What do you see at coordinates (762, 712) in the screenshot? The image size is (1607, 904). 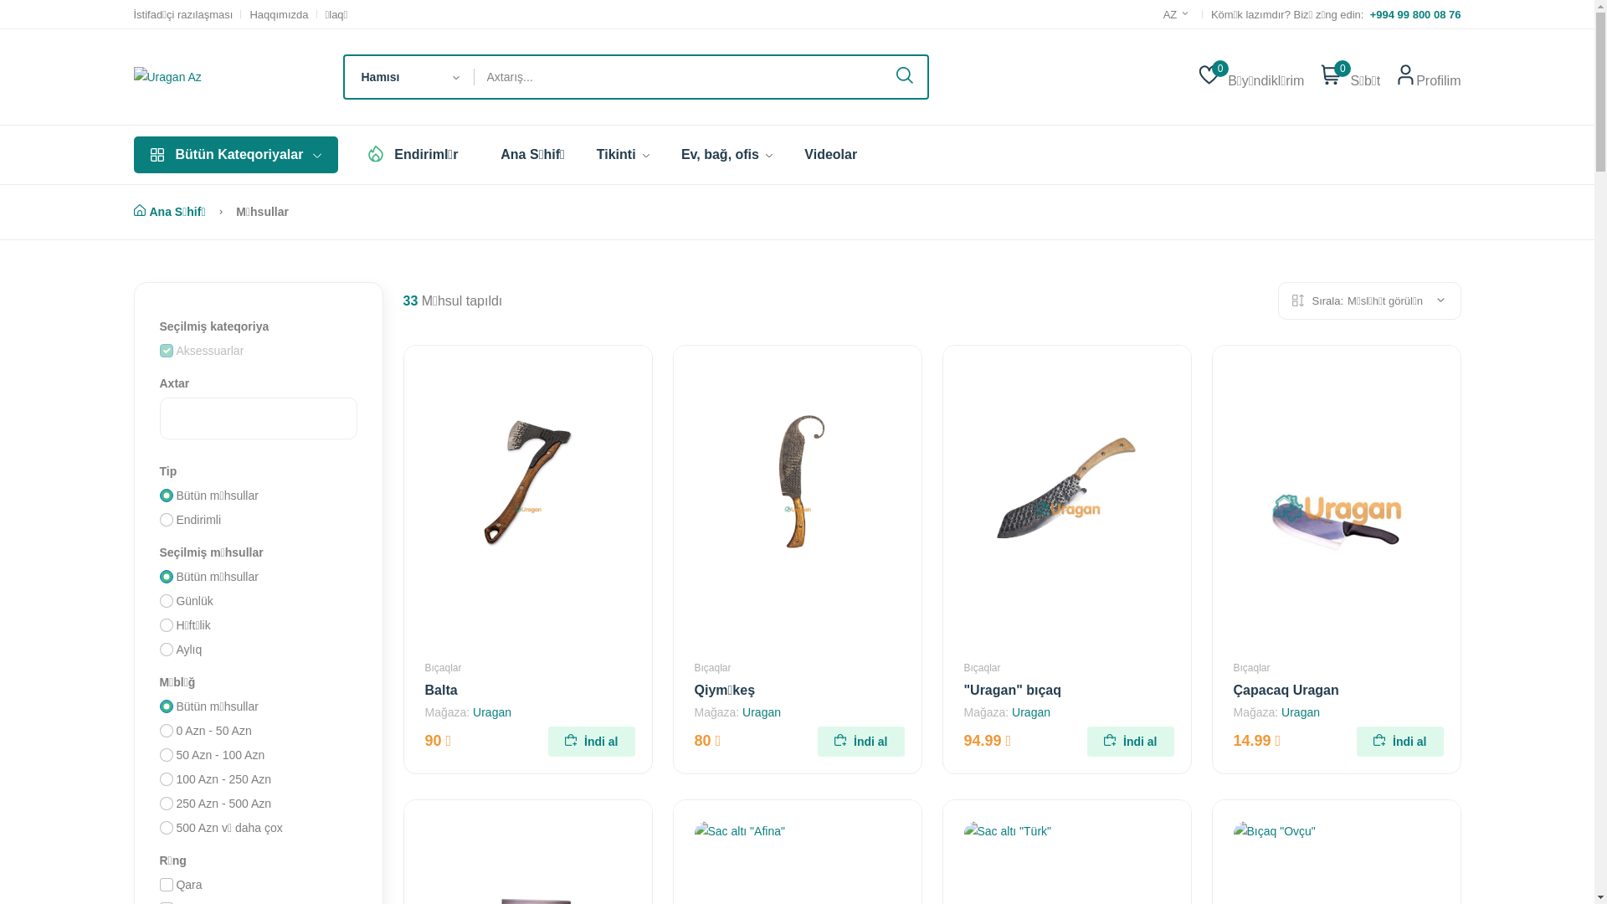 I see `Uragan` at bounding box center [762, 712].